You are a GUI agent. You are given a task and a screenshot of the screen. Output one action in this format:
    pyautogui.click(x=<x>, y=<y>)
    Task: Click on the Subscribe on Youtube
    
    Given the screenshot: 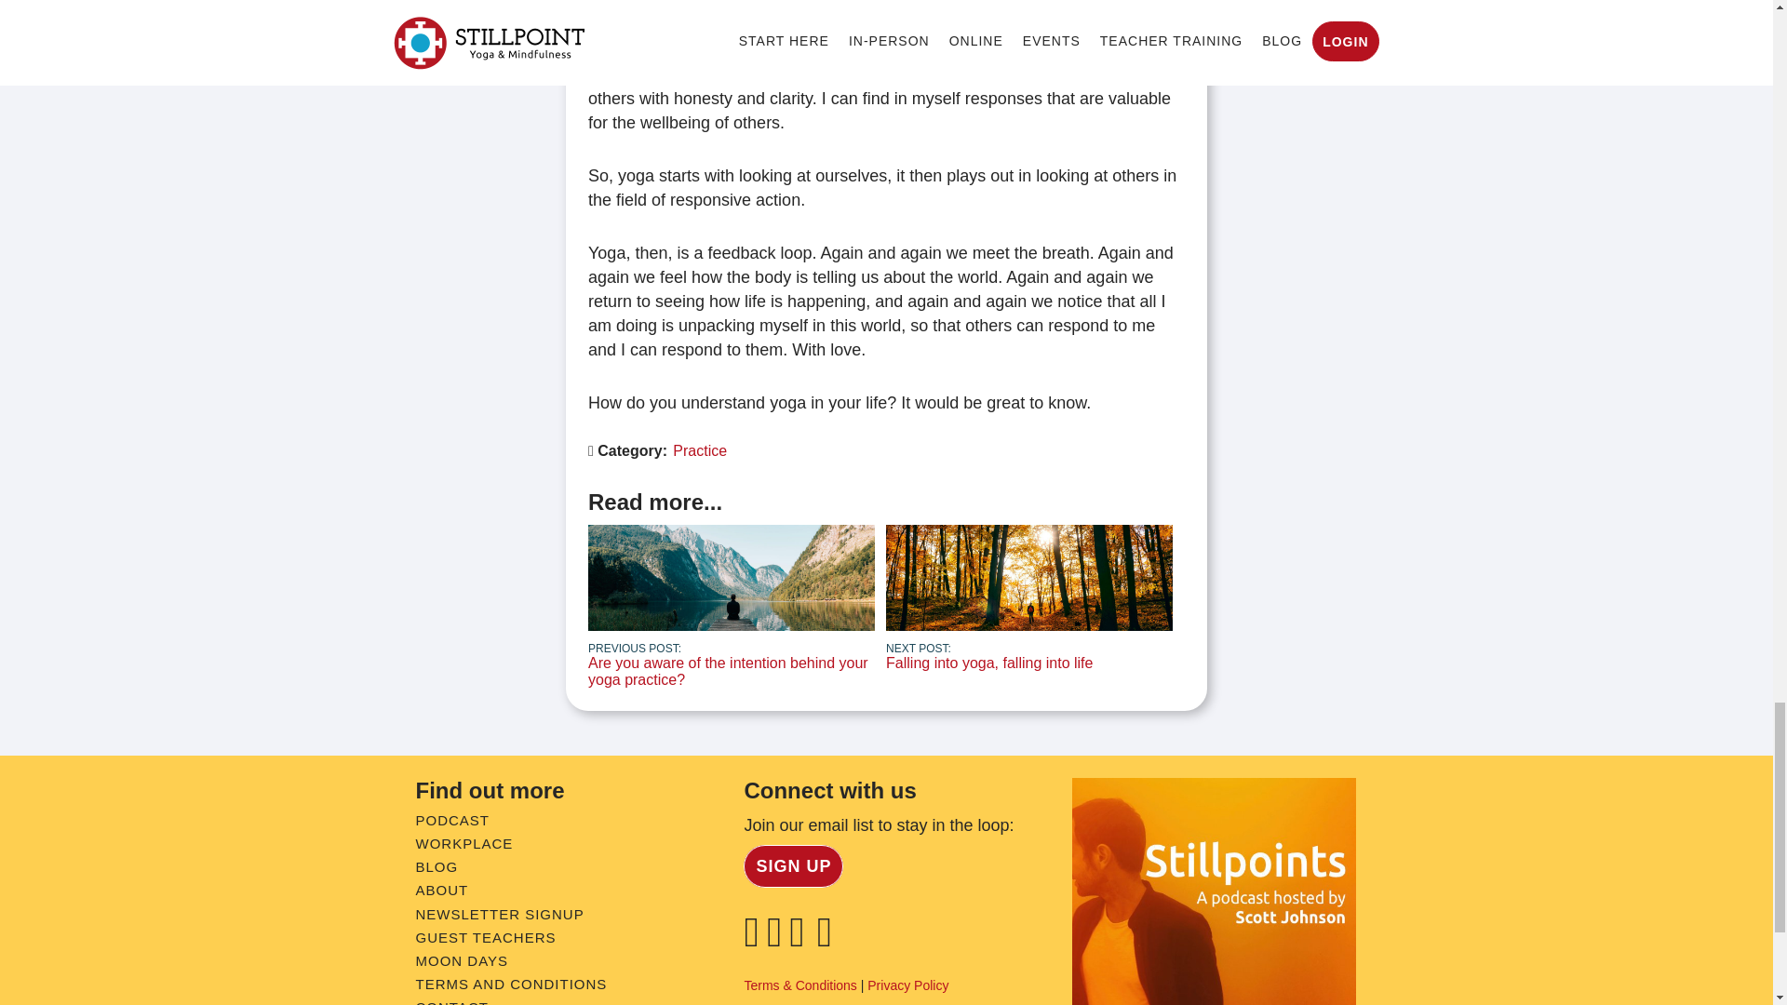 What is the action you would take?
    pyautogui.click(x=828, y=940)
    